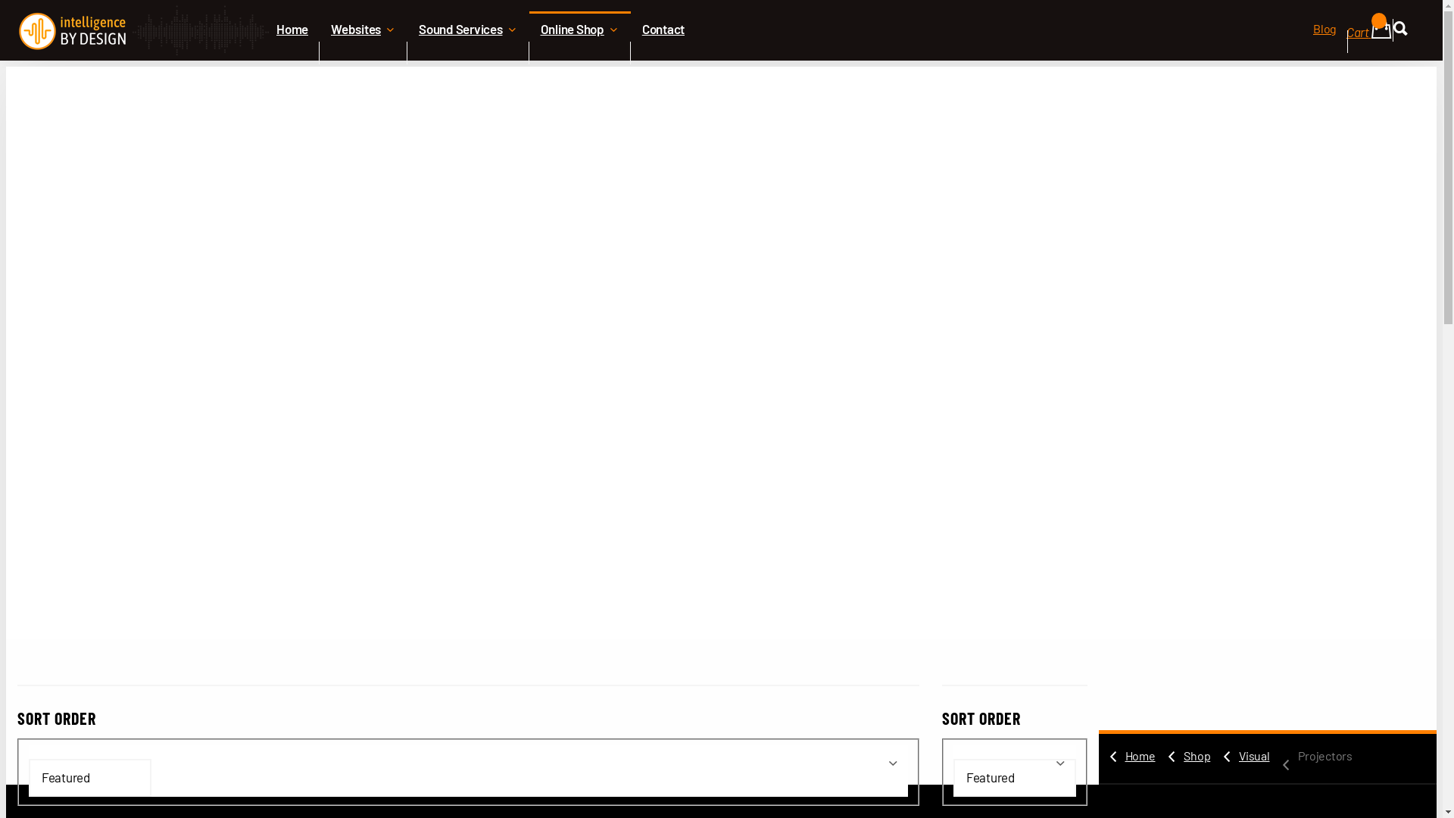  I want to click on Shop, so click(1195, 757).